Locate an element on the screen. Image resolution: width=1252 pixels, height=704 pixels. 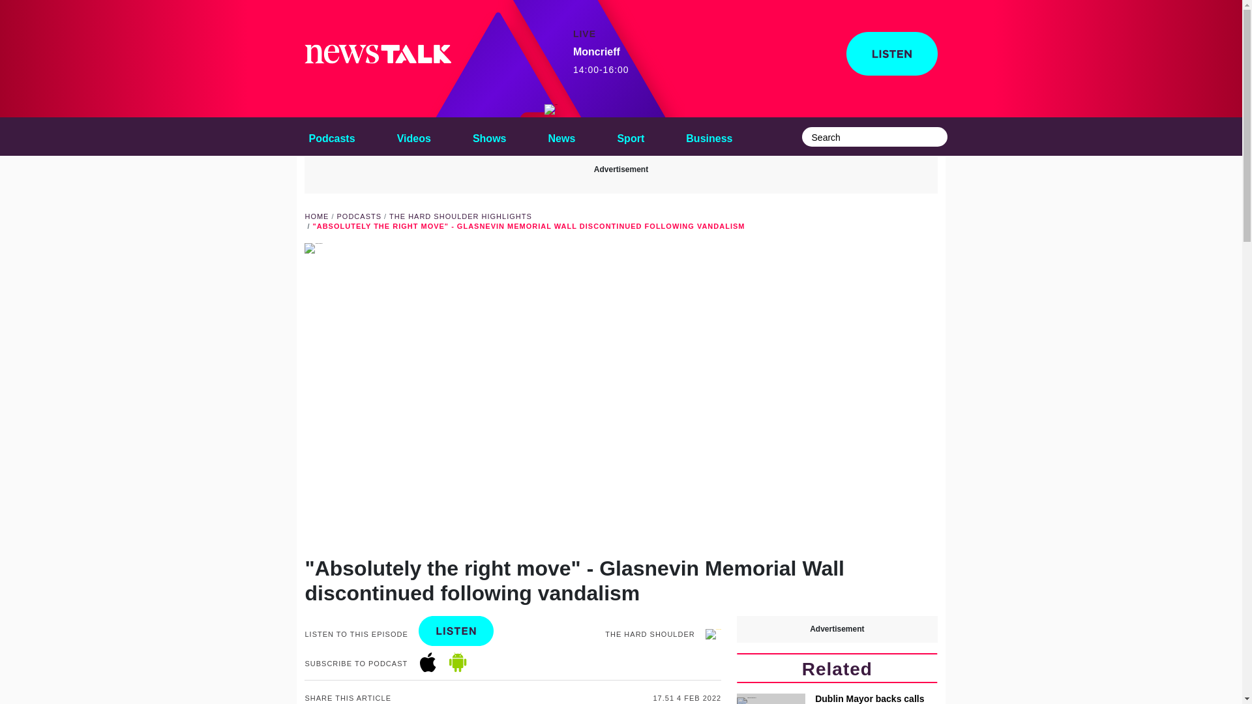
Shows is located at coordinates (631, 136).